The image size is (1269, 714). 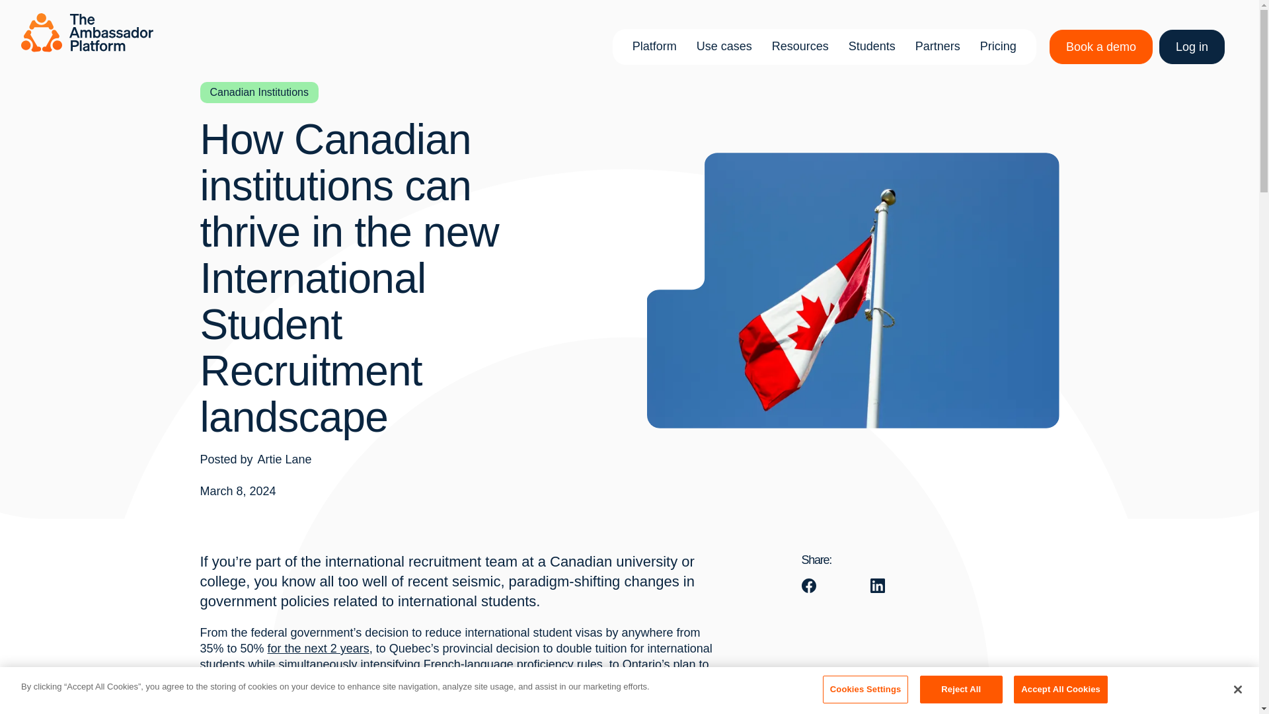 What do you see at coordinates (871, 47) in the screenshot?
I see `Students` at bounding box center [871, 47].